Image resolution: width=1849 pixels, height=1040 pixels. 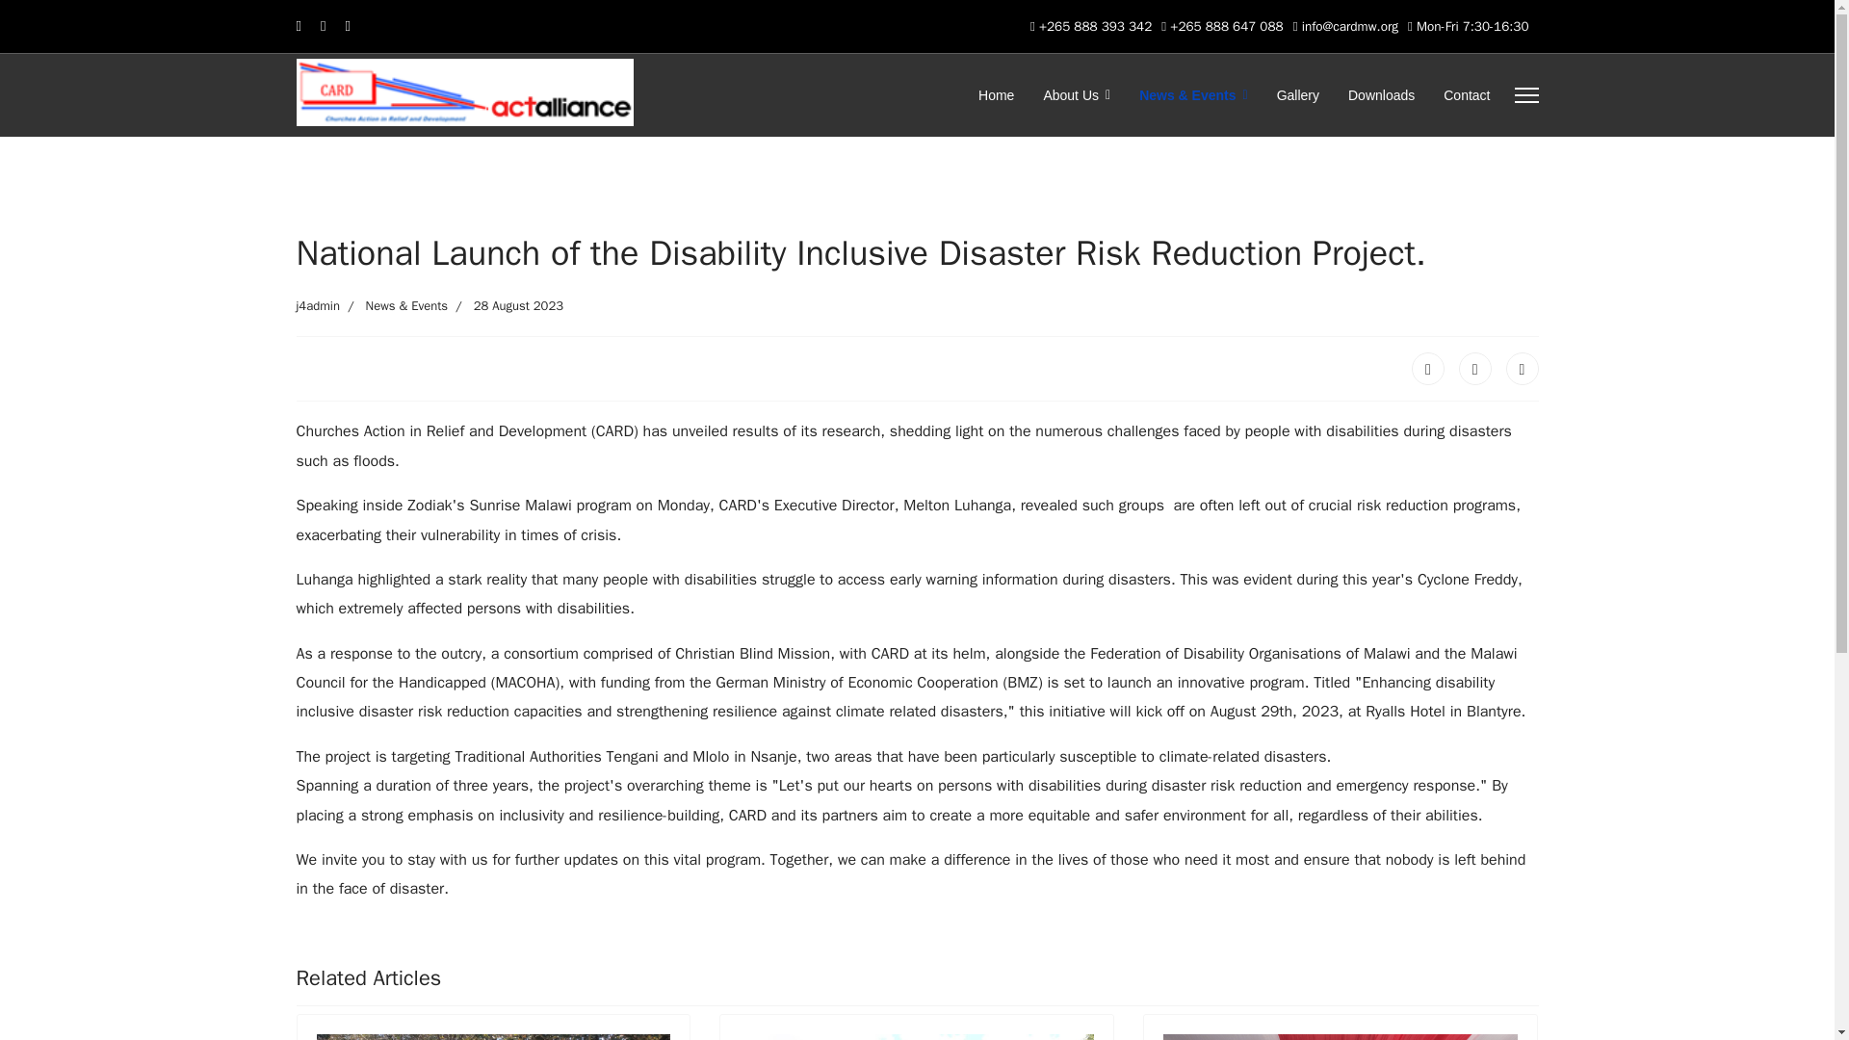 What do you see at coordinates (318, 306) in the screenshot?
I see `Written by: j4admin` at bounding box center [318, 306].